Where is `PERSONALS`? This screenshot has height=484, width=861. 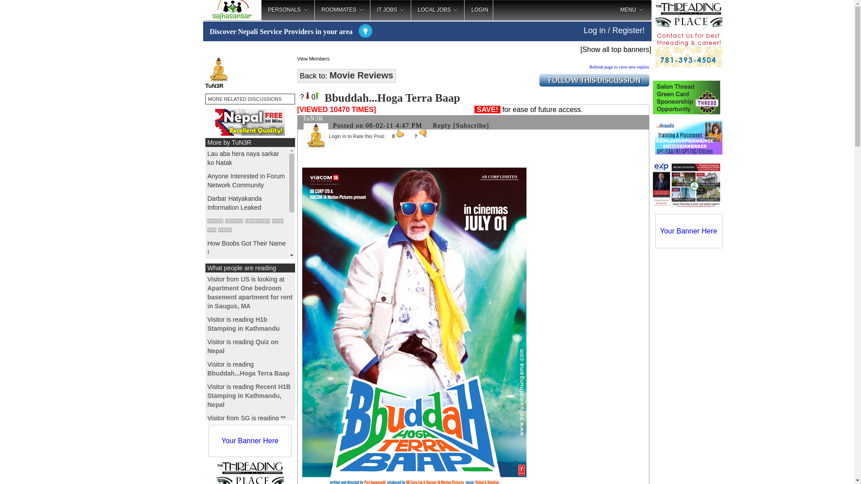 PERSONALS is located at coordinates (287, 10).